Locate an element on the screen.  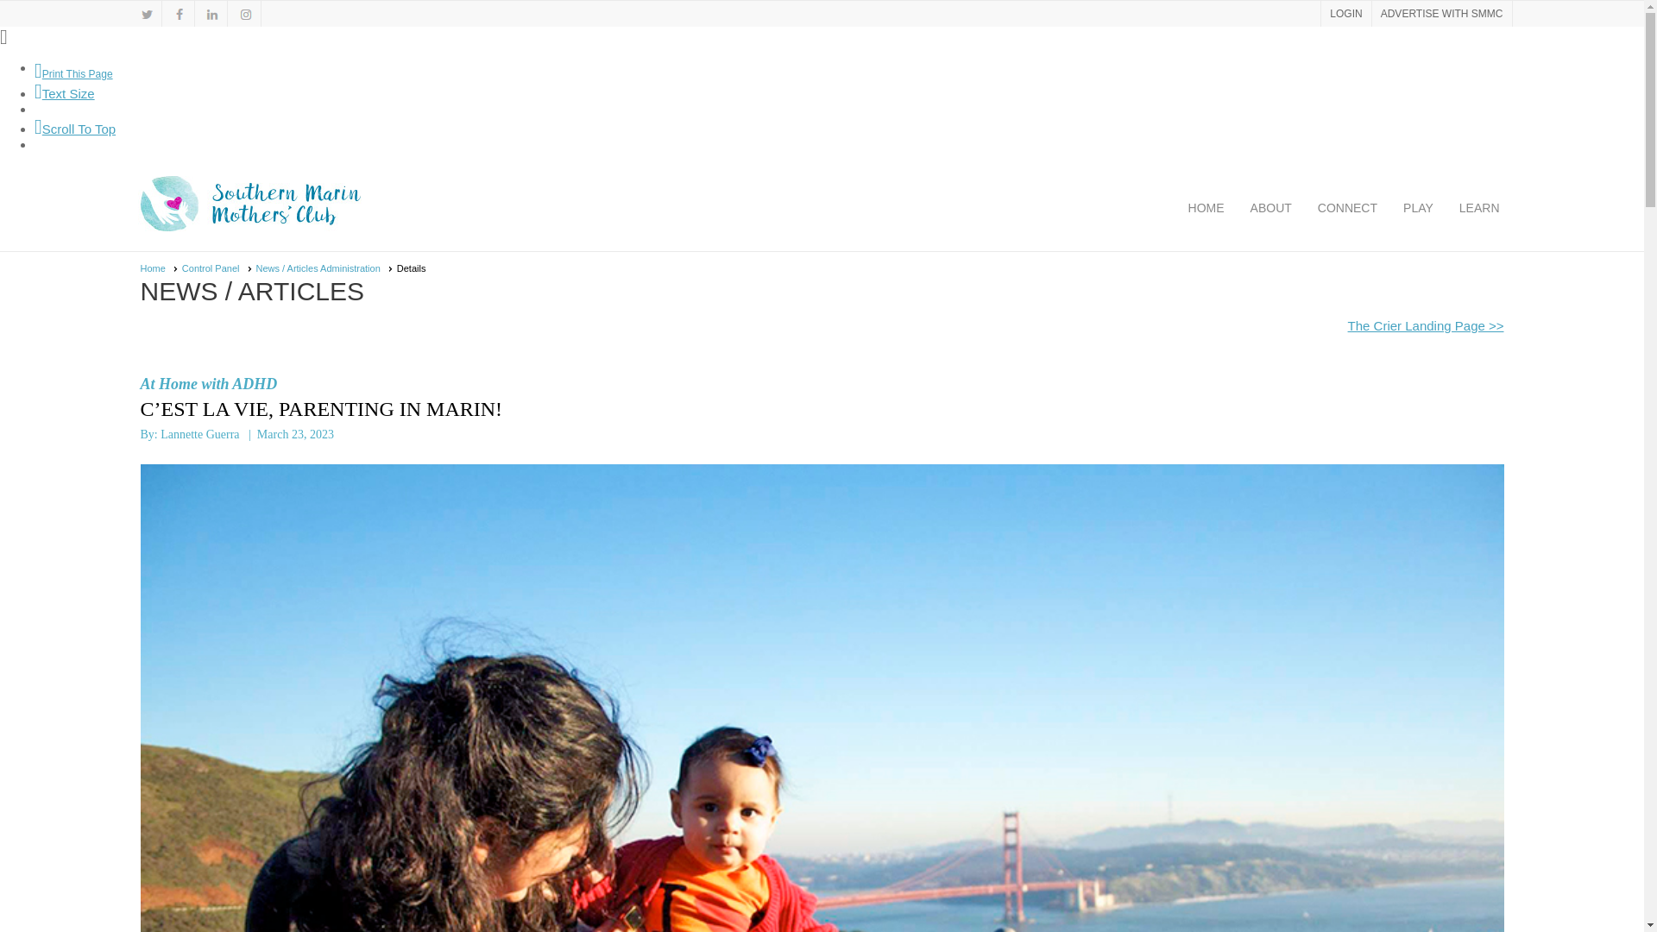
ADVERTISE WITH SMMC is located at coordinates (1441, 14).